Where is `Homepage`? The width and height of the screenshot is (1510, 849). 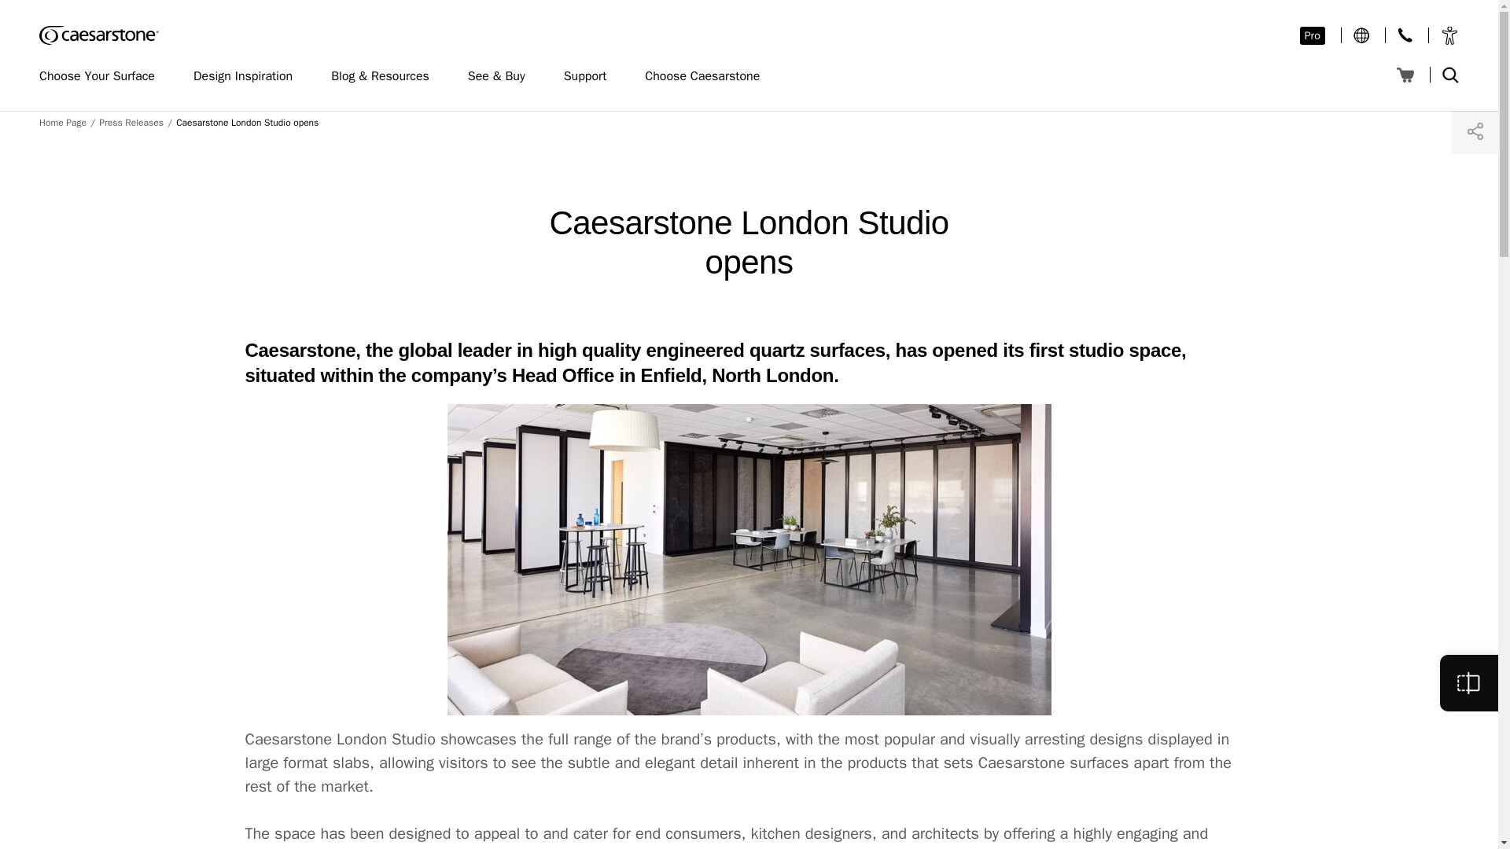 Homepage is located at coordinates (98, 35).